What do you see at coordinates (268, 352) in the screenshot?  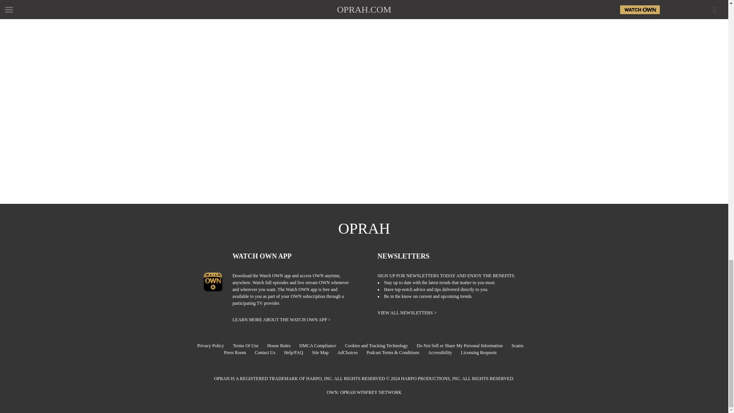 I see `Contact Us` at bounding box center [268, 352].